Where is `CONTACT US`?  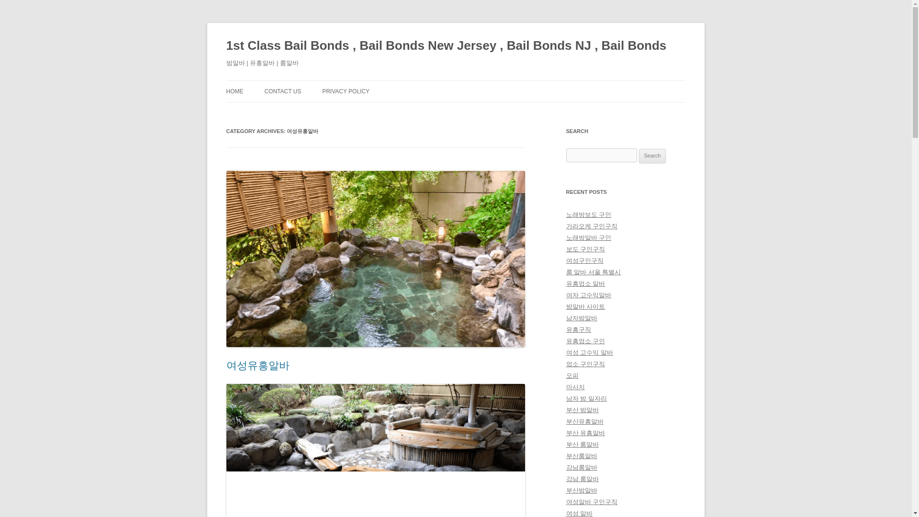 CONTACT US is located at coordinates (282, 91).